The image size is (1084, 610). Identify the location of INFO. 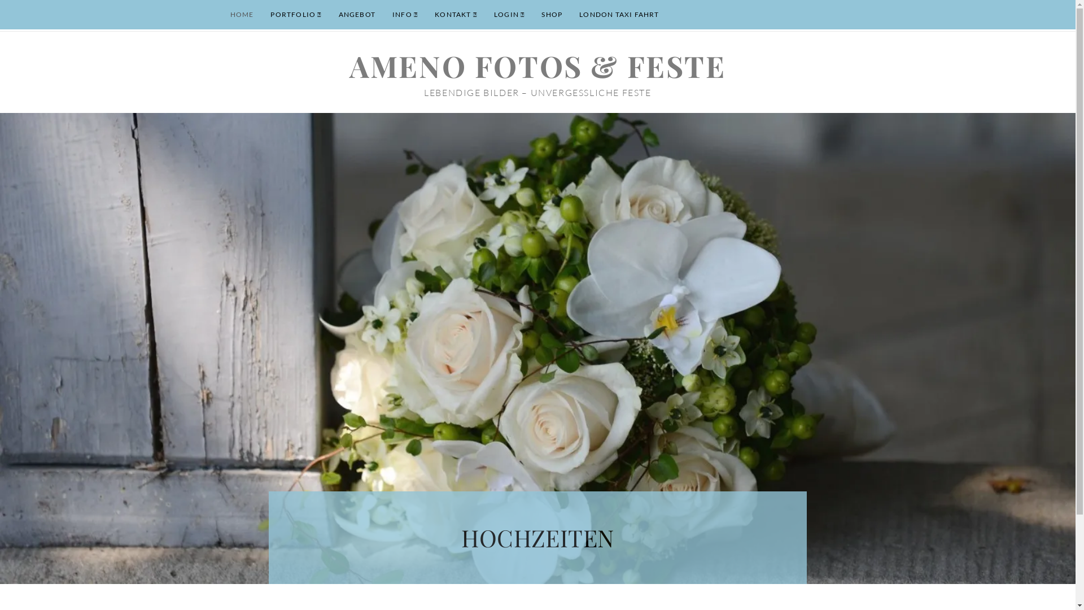
(405, 15).